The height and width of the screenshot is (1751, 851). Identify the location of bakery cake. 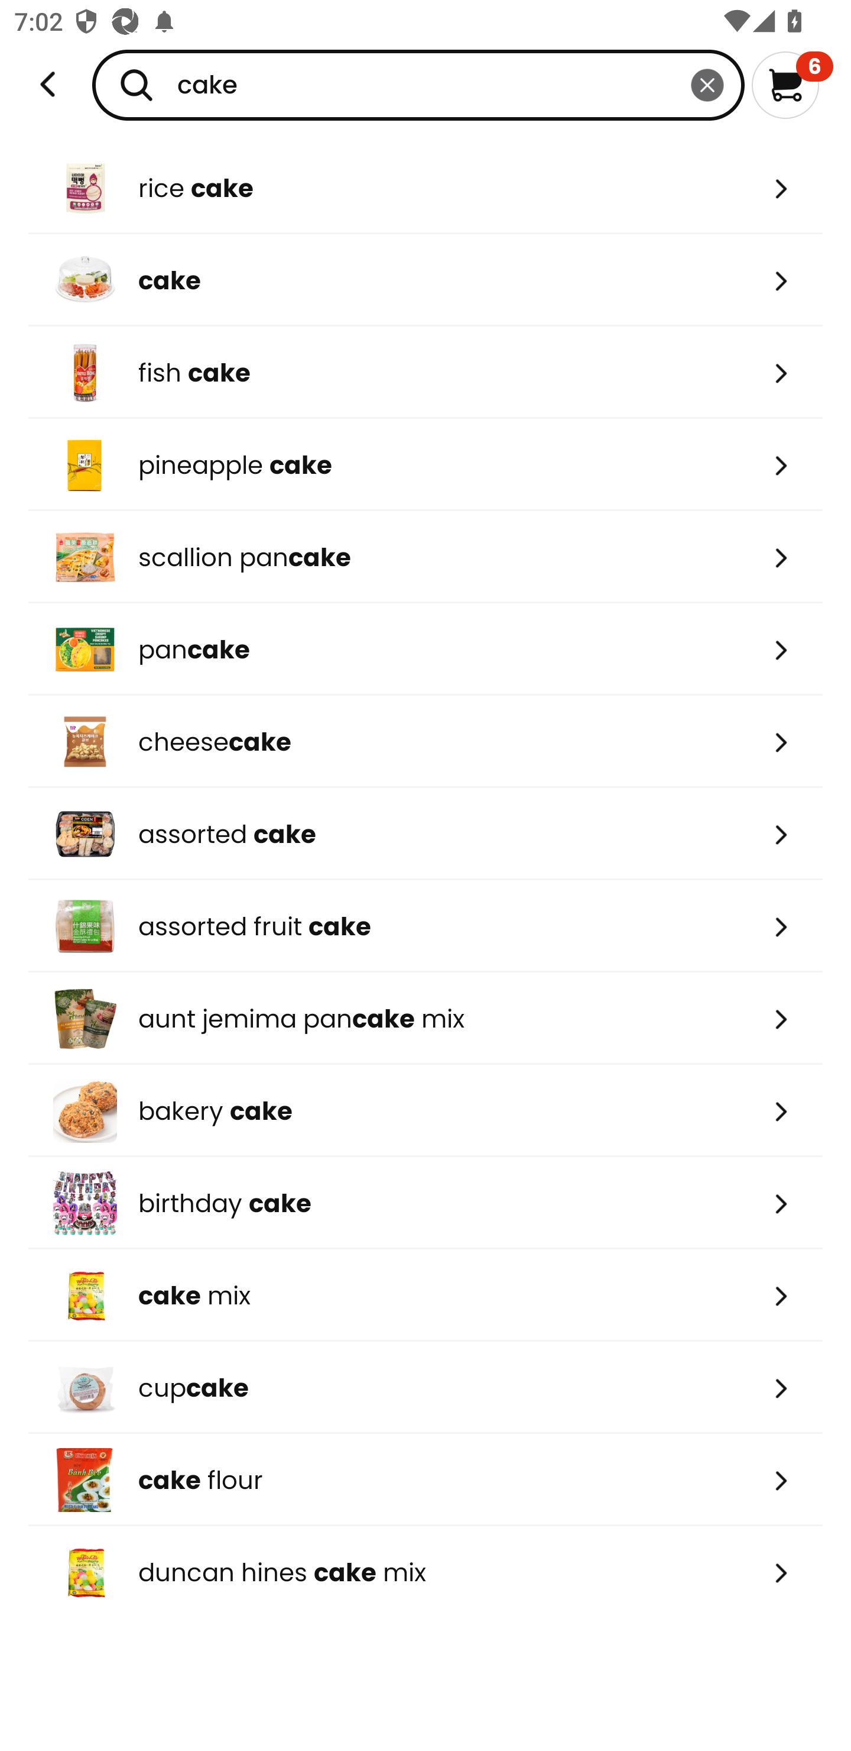
(425, 1111).